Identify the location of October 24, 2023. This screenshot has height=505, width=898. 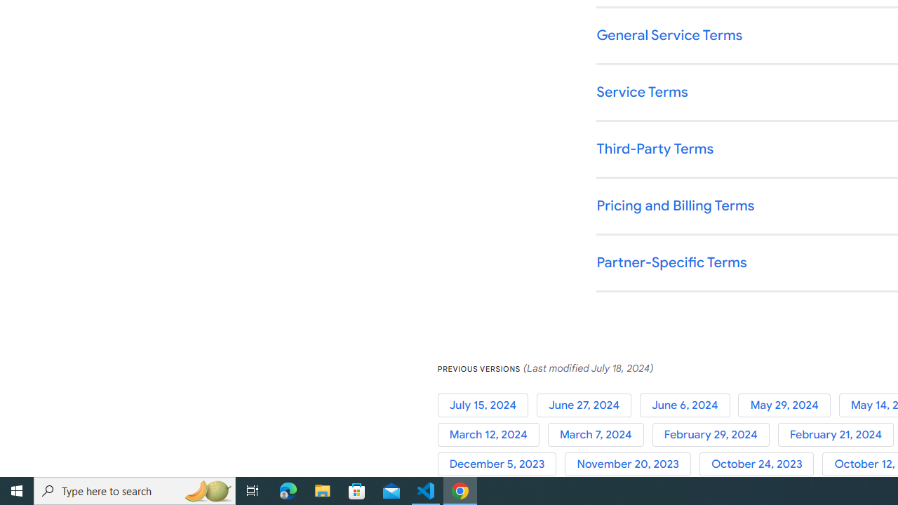
(760, 464).